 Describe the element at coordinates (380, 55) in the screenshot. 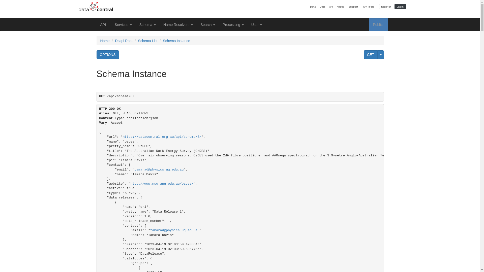

I see `Specify a format for the GET request` at that location.